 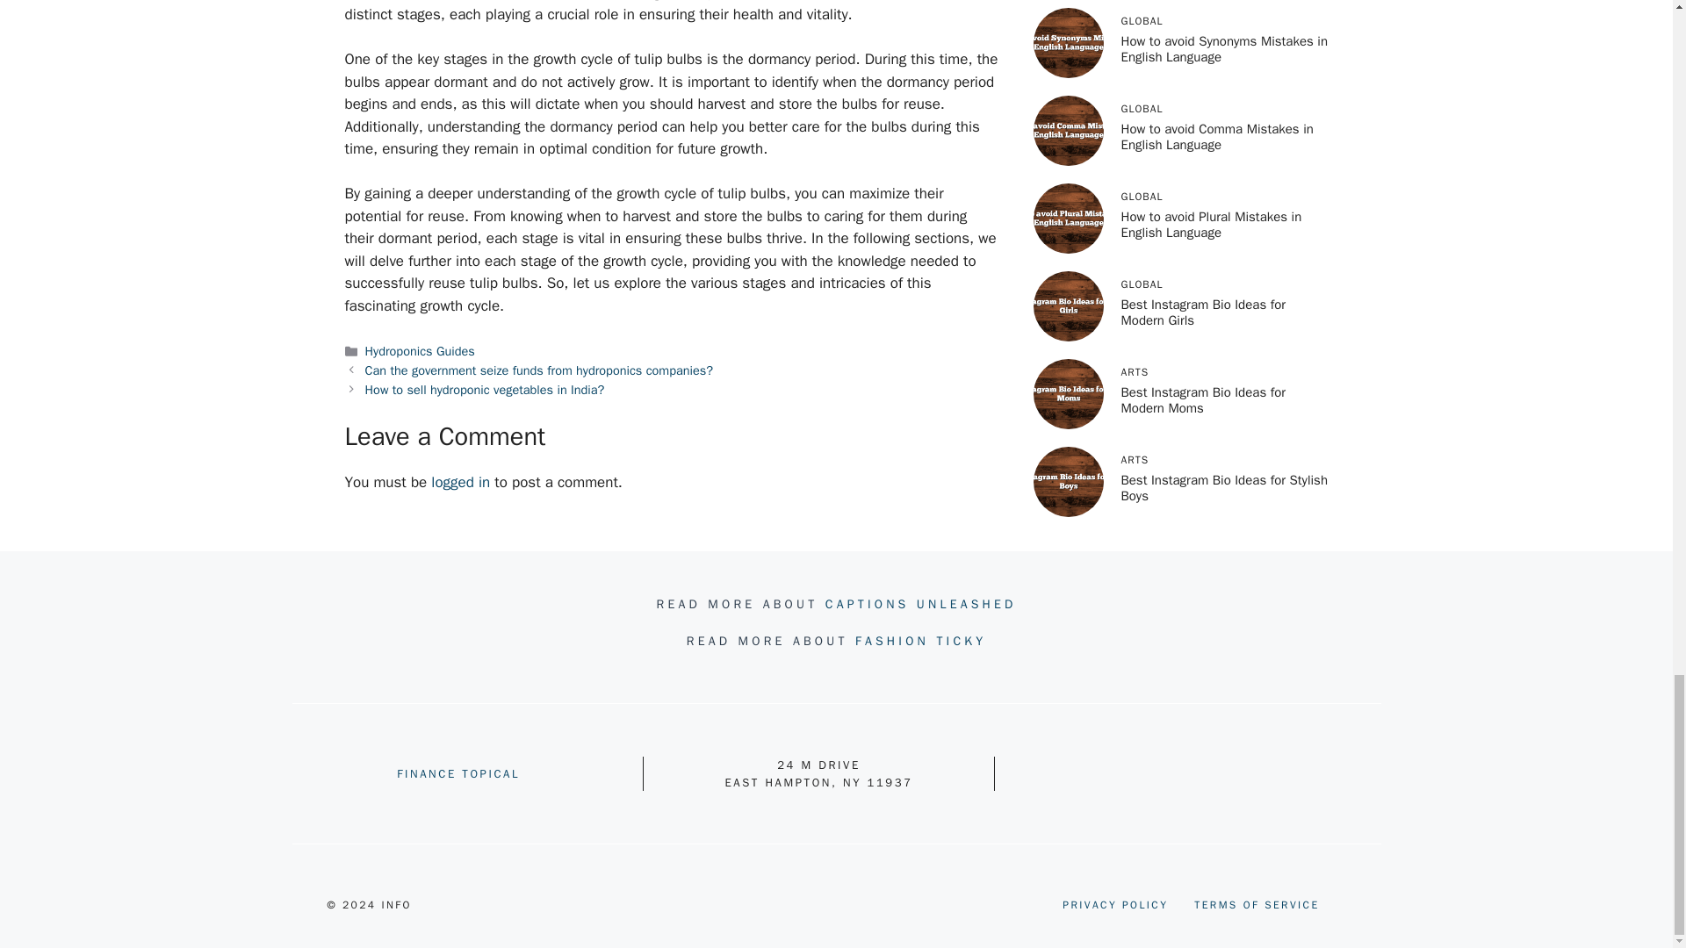 What do you see at coordinates (920, 641) in the screenshot?
I see `FASHION TICKY` at bounding box center [920, 641].